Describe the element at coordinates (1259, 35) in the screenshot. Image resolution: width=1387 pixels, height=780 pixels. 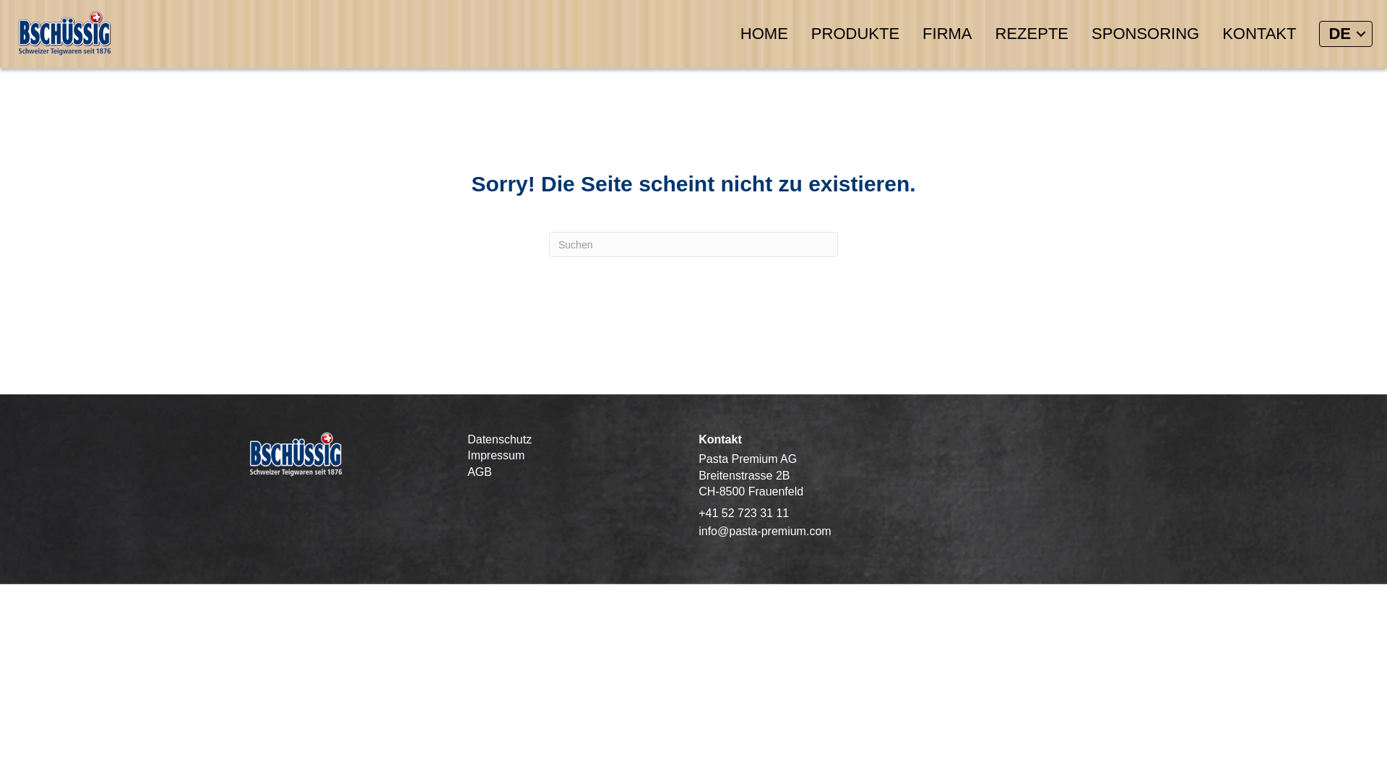
I see `KONTAKT` at that location.